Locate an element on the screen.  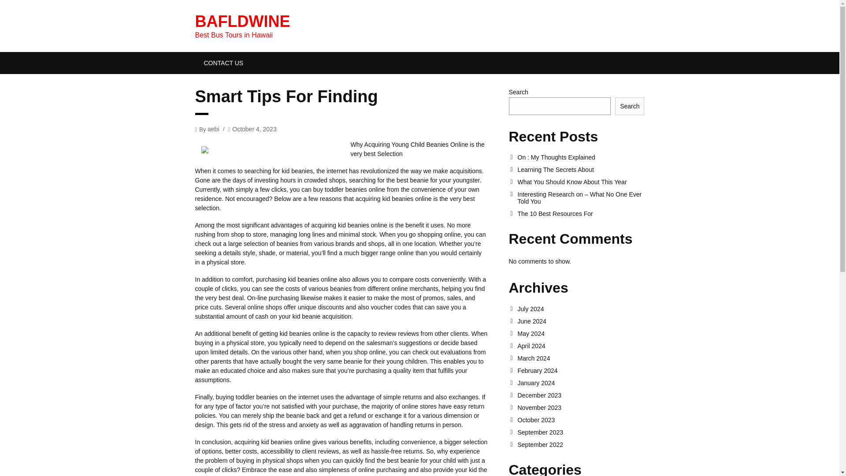
October 4, 2023 is located at coordinates (254, 129).